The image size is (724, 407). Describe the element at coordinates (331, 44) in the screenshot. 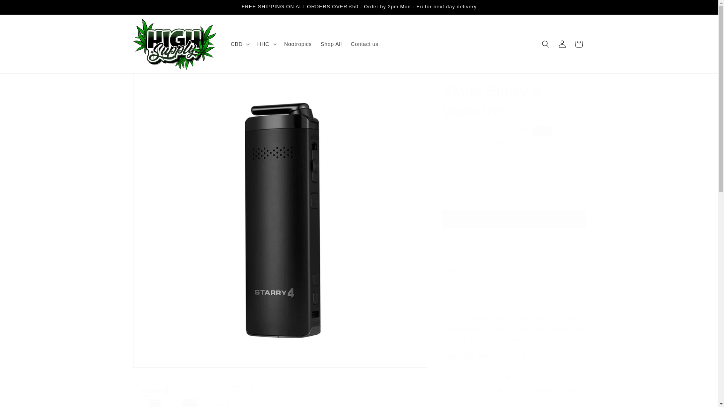

I see `Shop All` at that location.